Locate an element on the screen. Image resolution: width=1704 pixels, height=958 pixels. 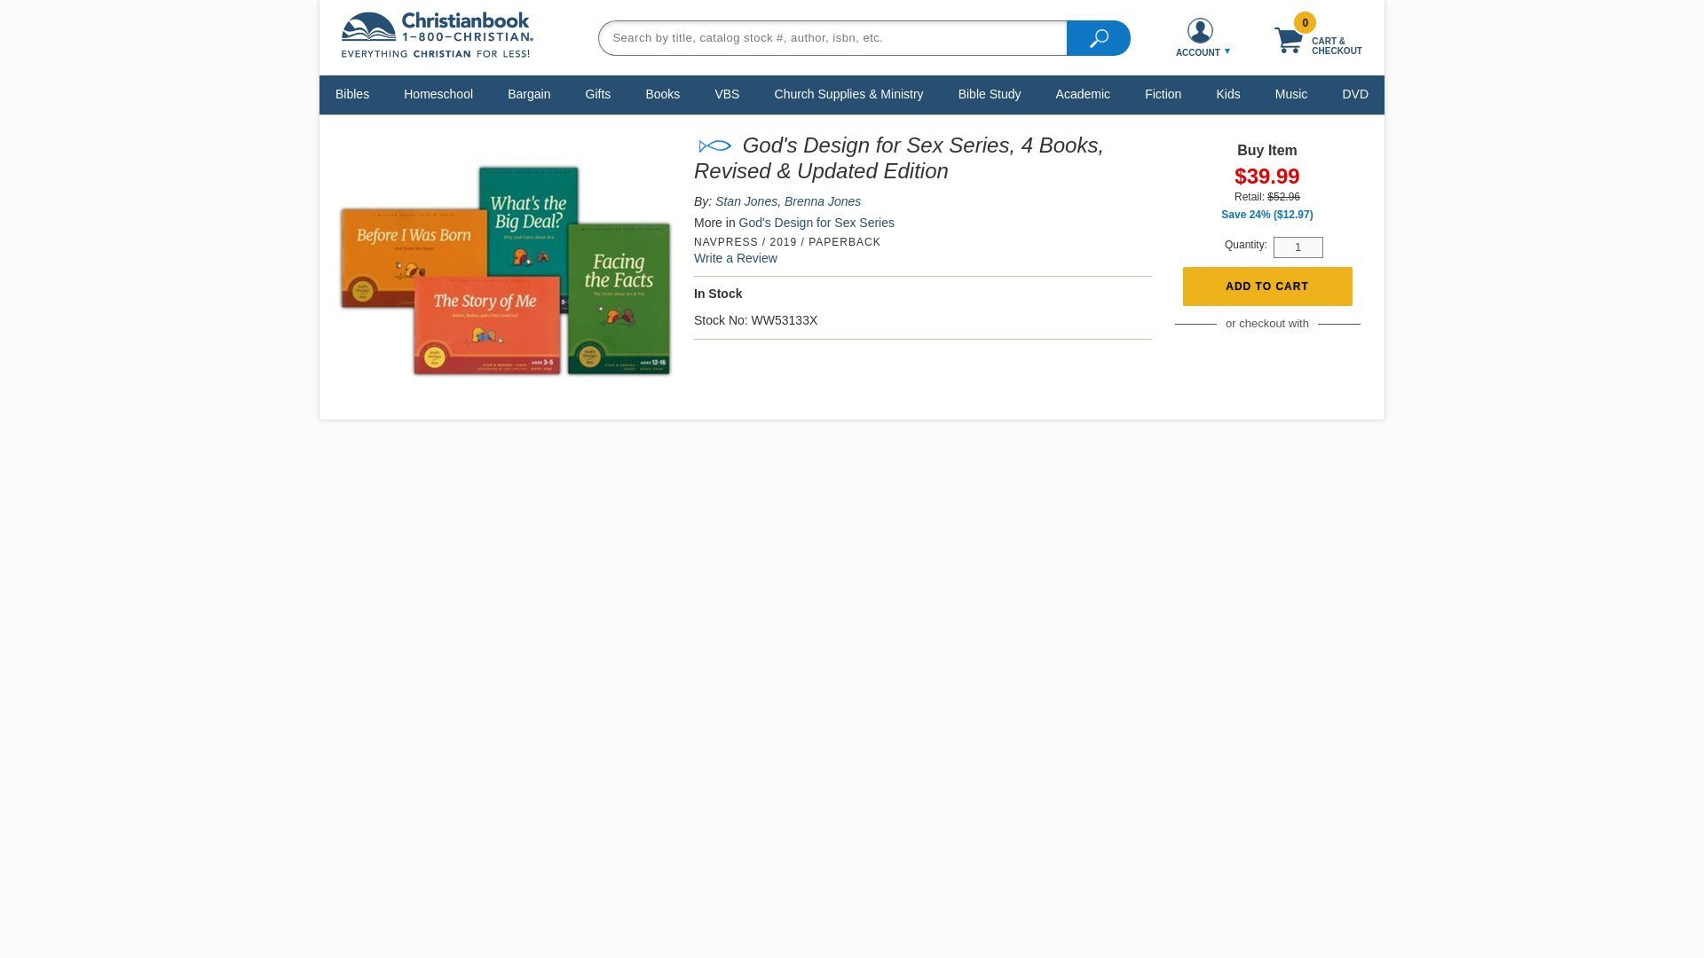
Kids is located at coordinates (1227, 93).